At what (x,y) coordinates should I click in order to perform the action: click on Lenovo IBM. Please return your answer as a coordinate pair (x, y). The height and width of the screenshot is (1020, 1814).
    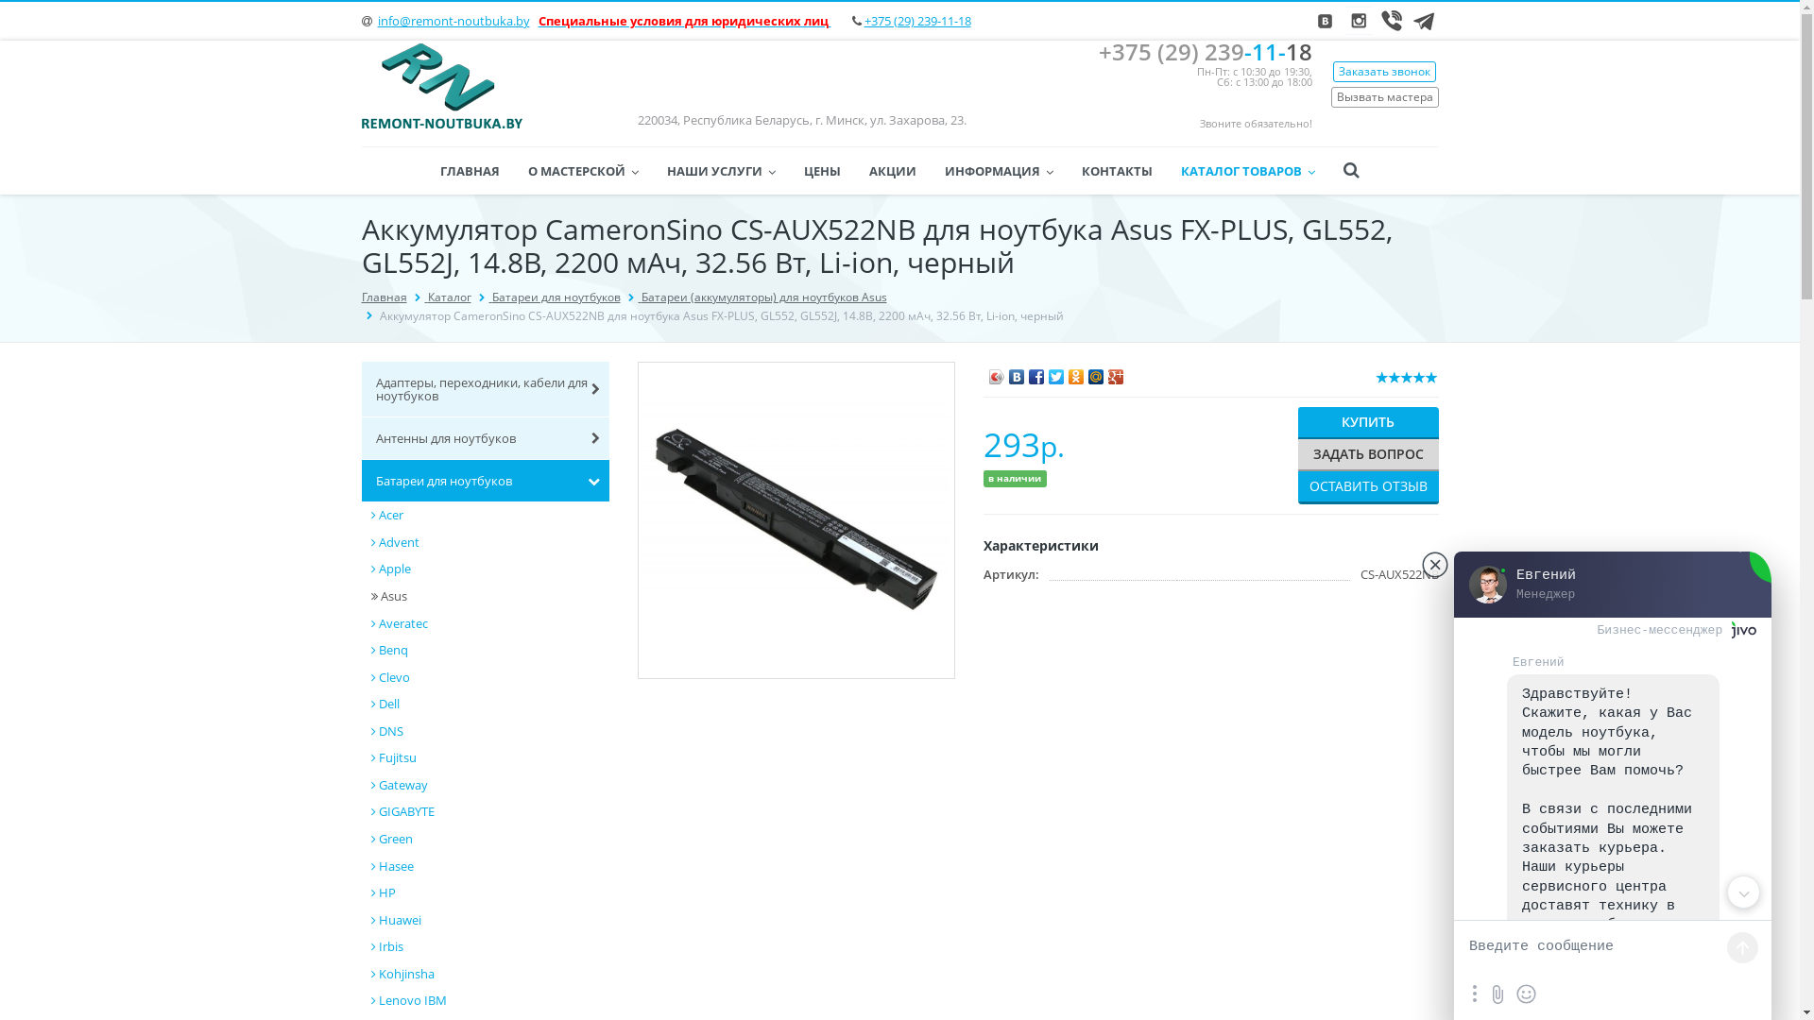
    Looking at the image, I should click on (489, 1001).